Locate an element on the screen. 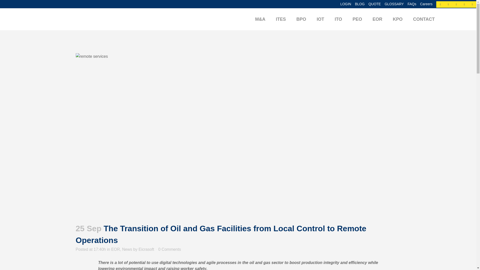 The image size is (480, 270). LOGIN is located at coordinates (344, 4).